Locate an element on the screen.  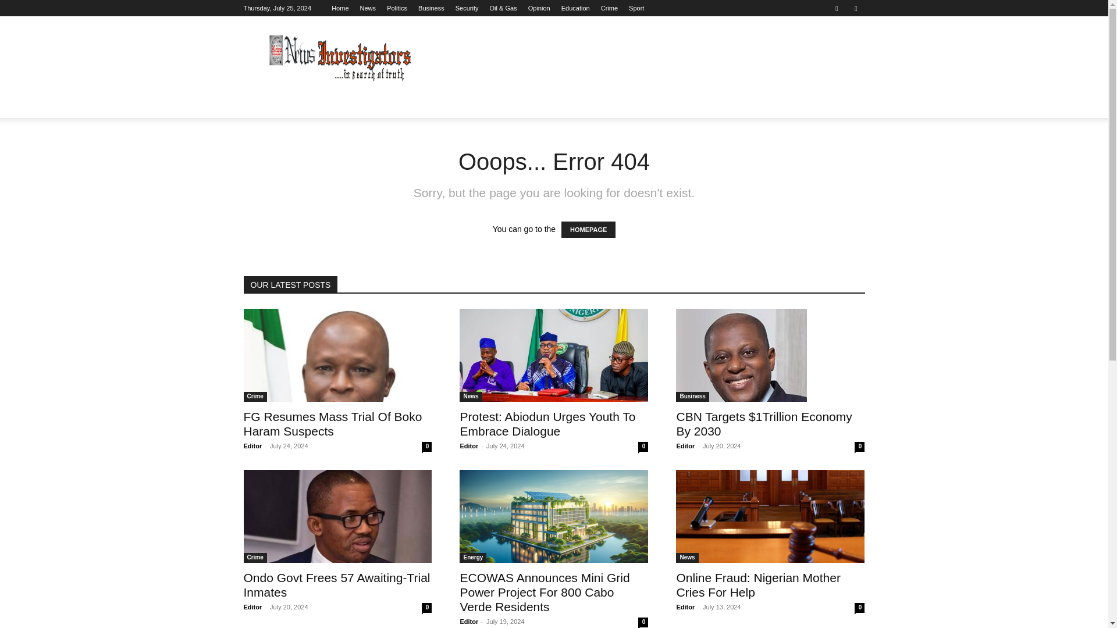
SPORT is located at coordinates (731, 104).